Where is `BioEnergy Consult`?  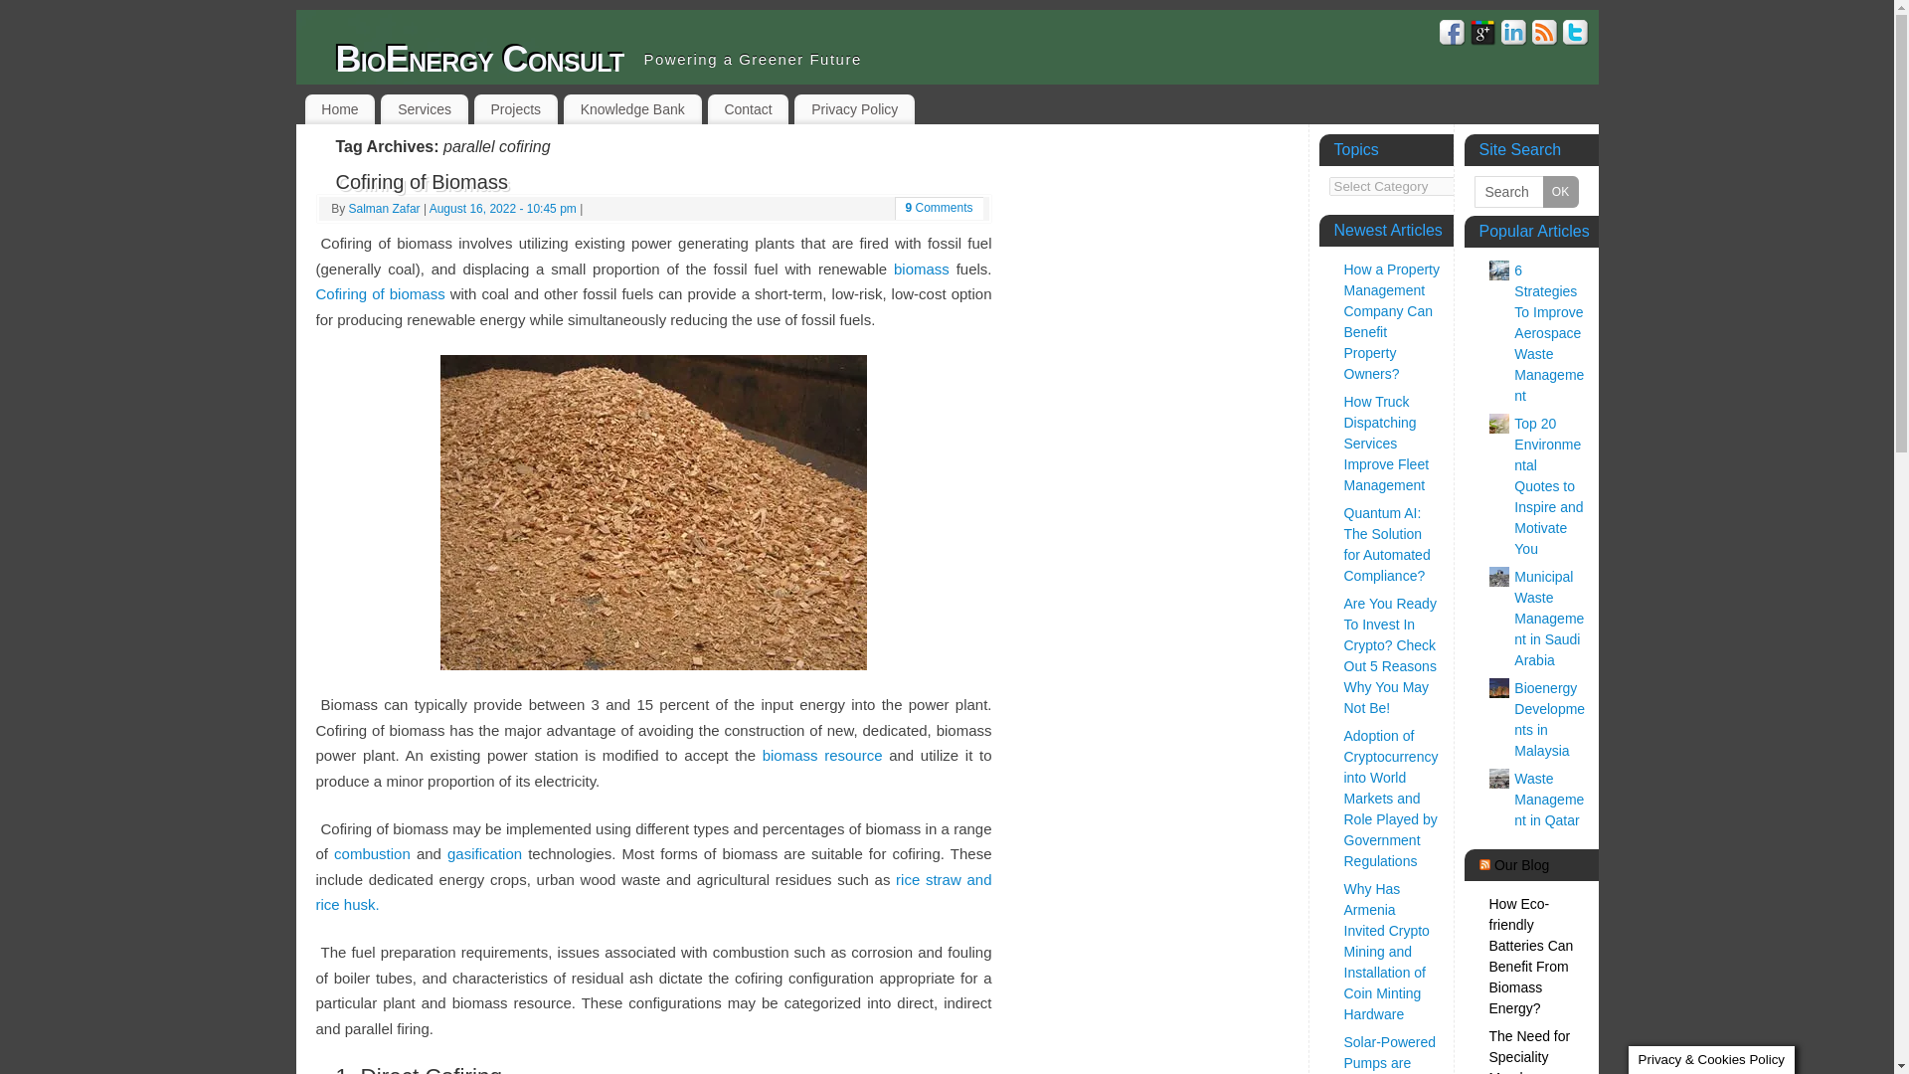
BioEnergy Consult is located at coordinates (479, 60).